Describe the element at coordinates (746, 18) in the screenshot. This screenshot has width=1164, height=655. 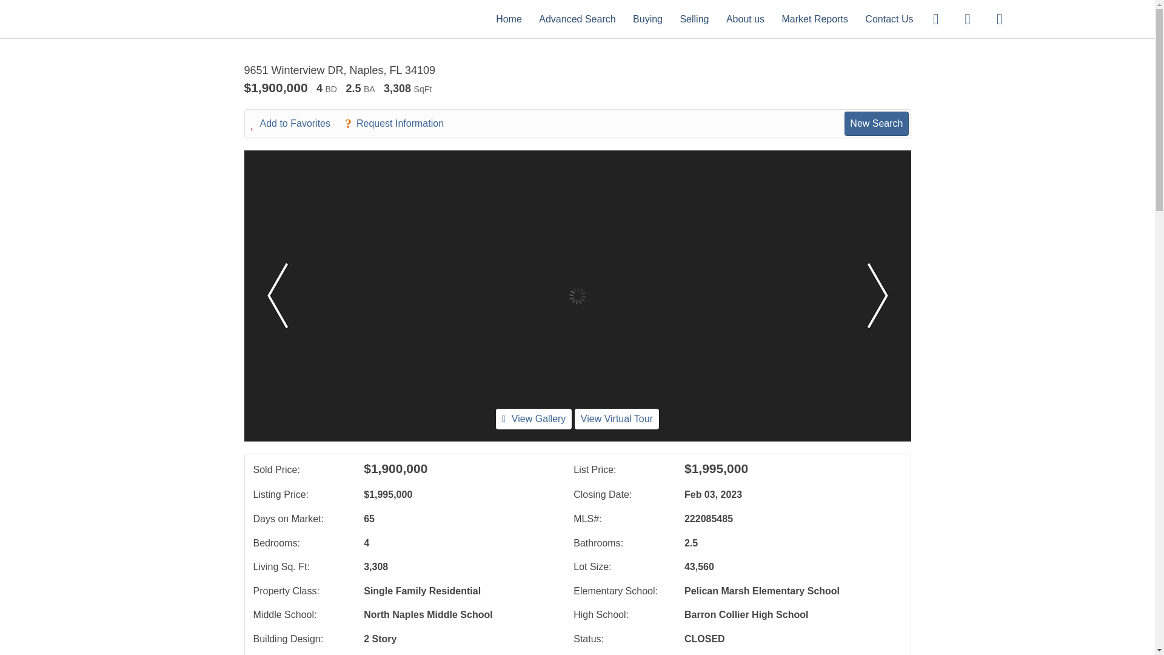
I see `About us` at that location.